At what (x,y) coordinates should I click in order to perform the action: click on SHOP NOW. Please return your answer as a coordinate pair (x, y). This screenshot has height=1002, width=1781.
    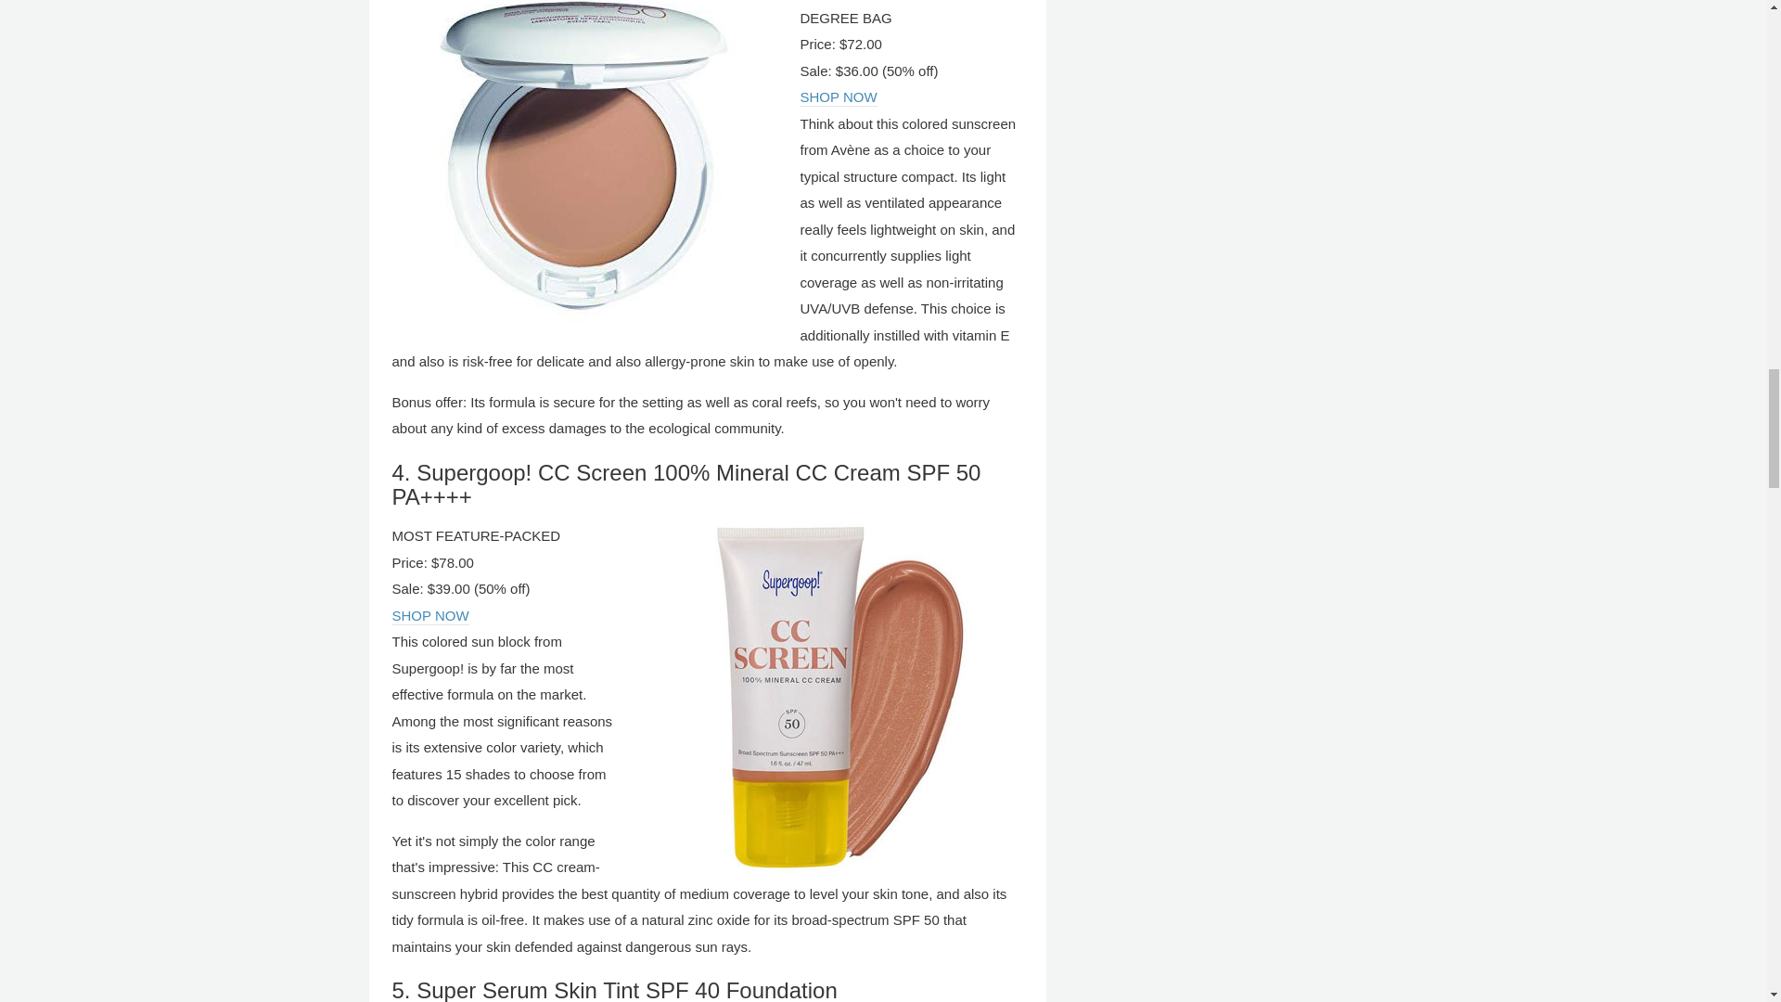
    Looking at the image, I should click on (429, 616).